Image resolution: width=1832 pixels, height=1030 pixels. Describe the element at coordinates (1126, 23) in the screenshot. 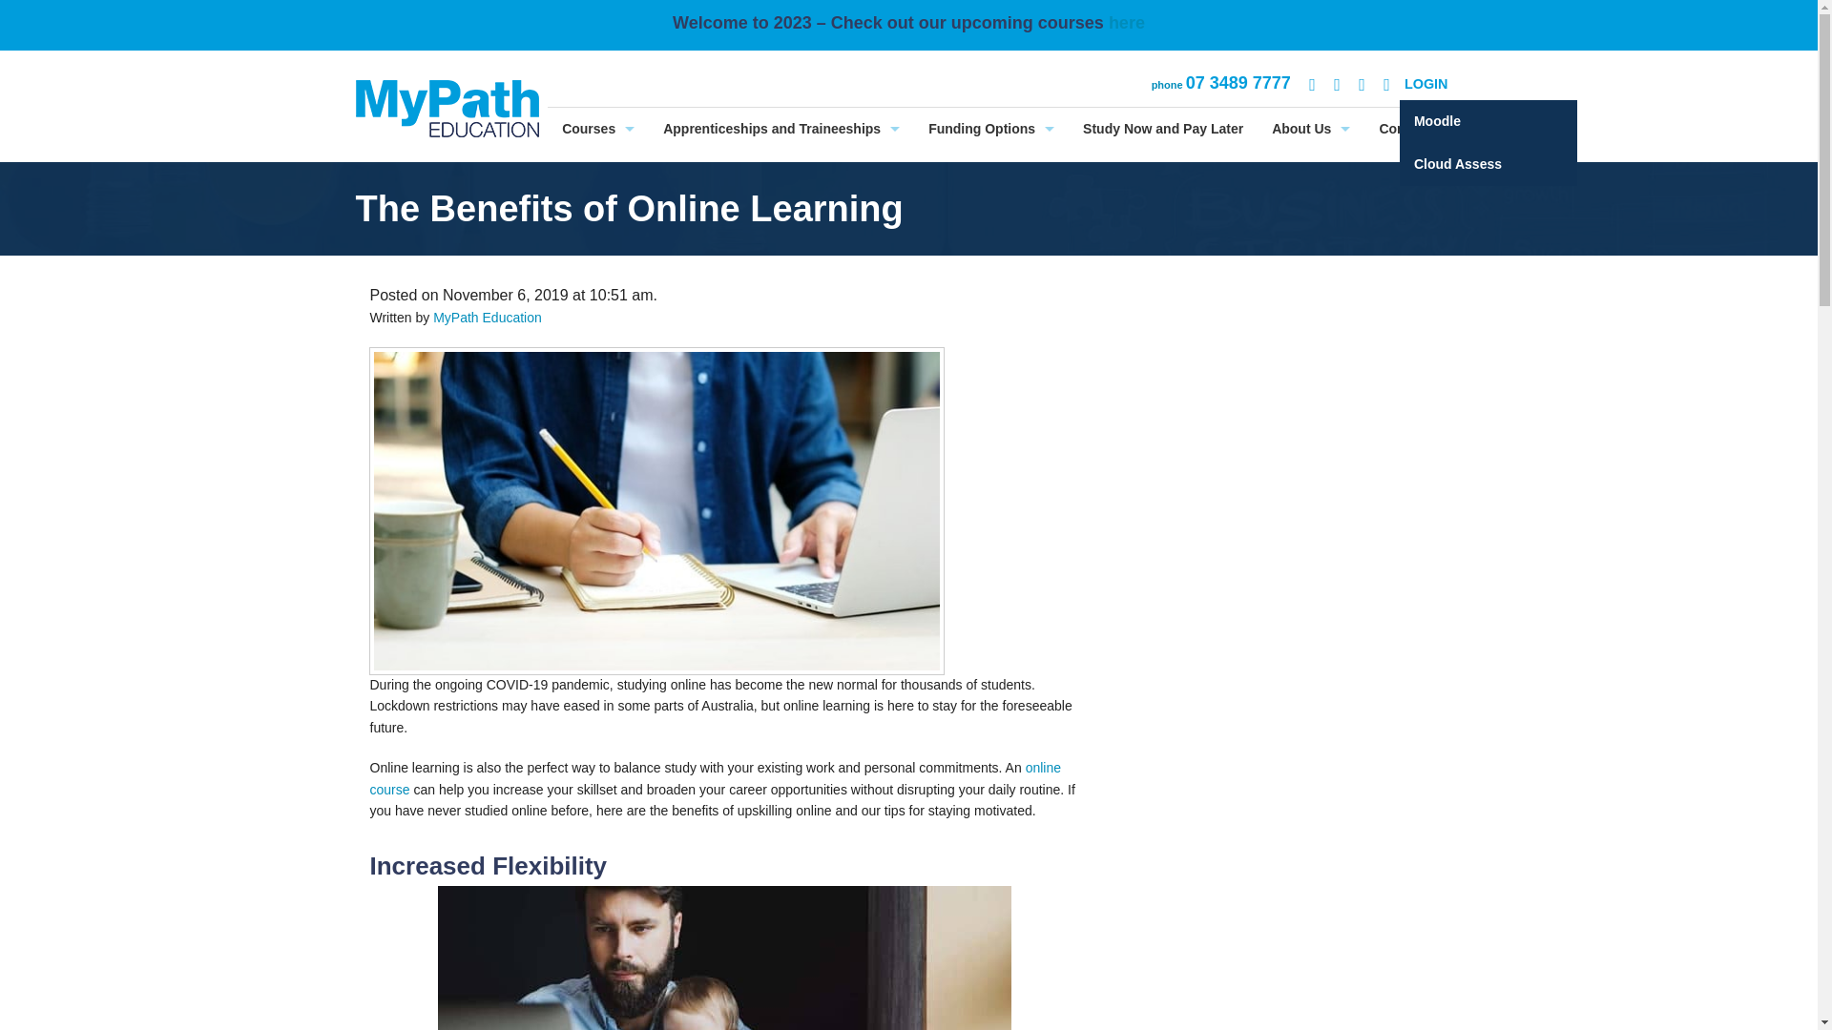

I see `here` at that location.